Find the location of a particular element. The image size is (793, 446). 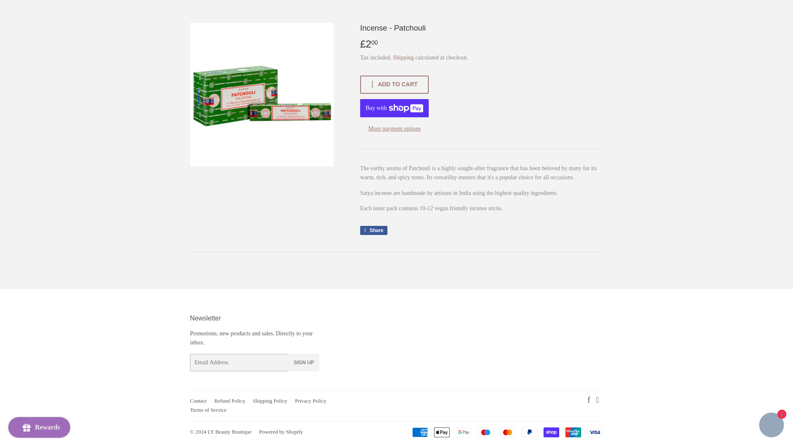

Union Pay is located at coordinates (573, 432).